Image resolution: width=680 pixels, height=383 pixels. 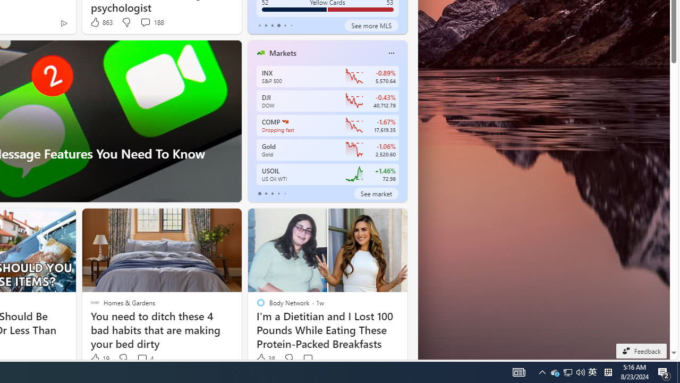 I want to click on View comments 4 Comment, so click(x=142, y=359).